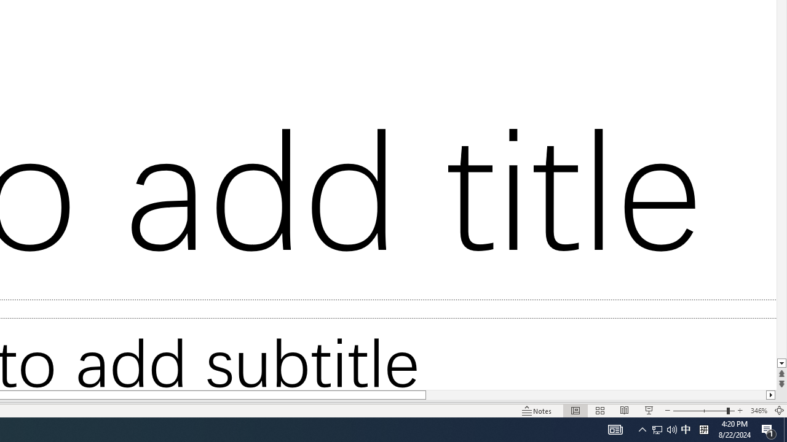 This screenshot has height=442, width=787. What do you see at coordinates (759, 410) in the screenshot?
I see `Zoom 346%` at bounding box center [759, 410].